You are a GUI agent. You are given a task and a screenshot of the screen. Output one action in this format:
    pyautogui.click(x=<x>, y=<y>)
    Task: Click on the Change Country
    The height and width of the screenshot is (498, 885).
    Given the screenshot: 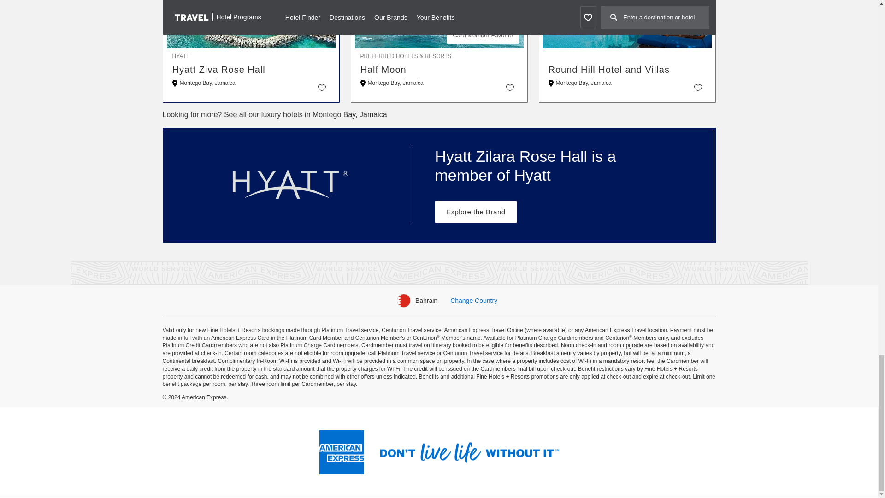 What is the action you would take?
    pyautogui.click(x=474, y=300)
    